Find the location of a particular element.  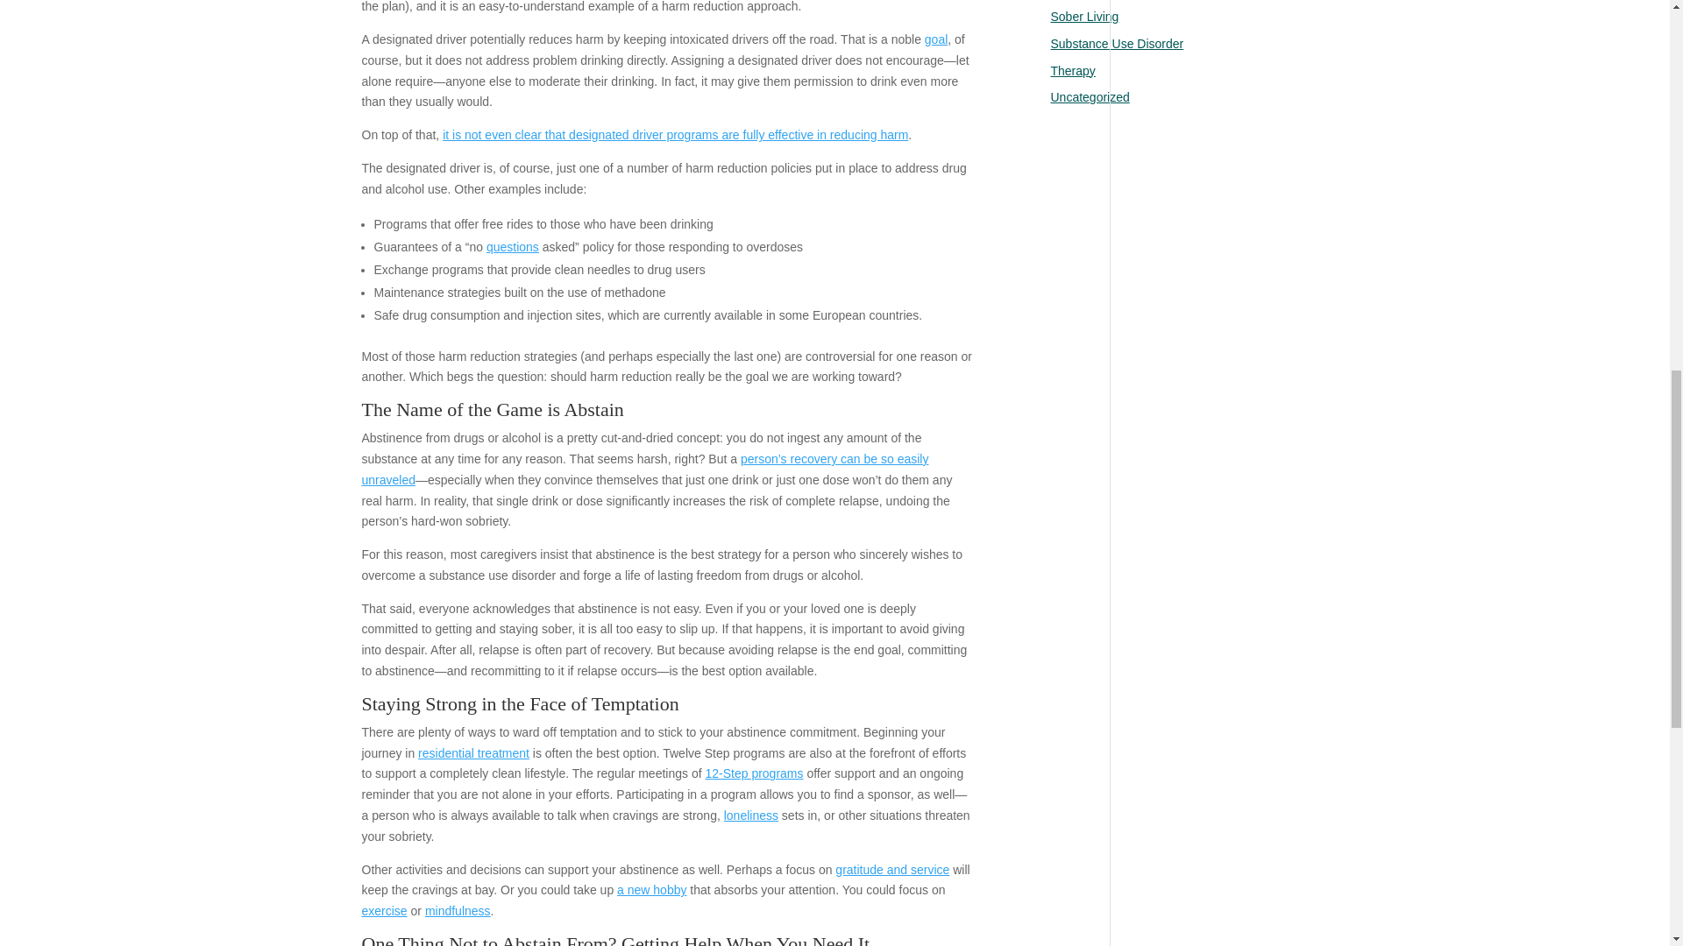

gratitude and service is located at coordinates (891, 869).